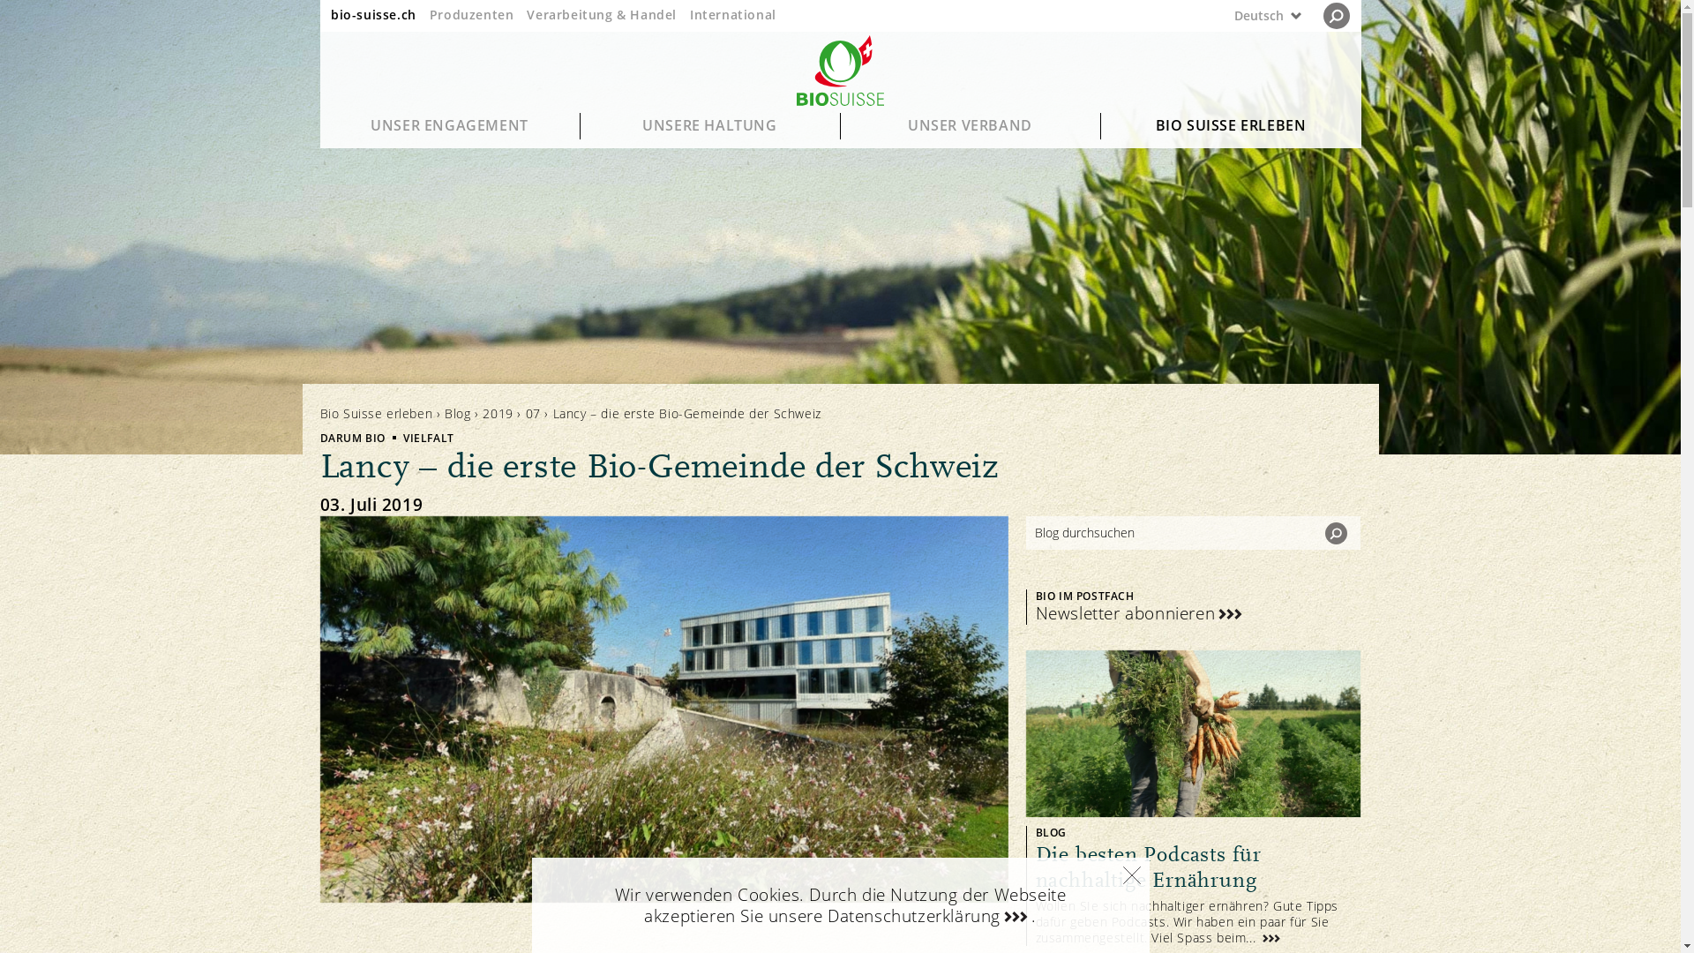 The width and height of the screenshot is (1694, 953). I want to click on Blog, so click(457, 413).